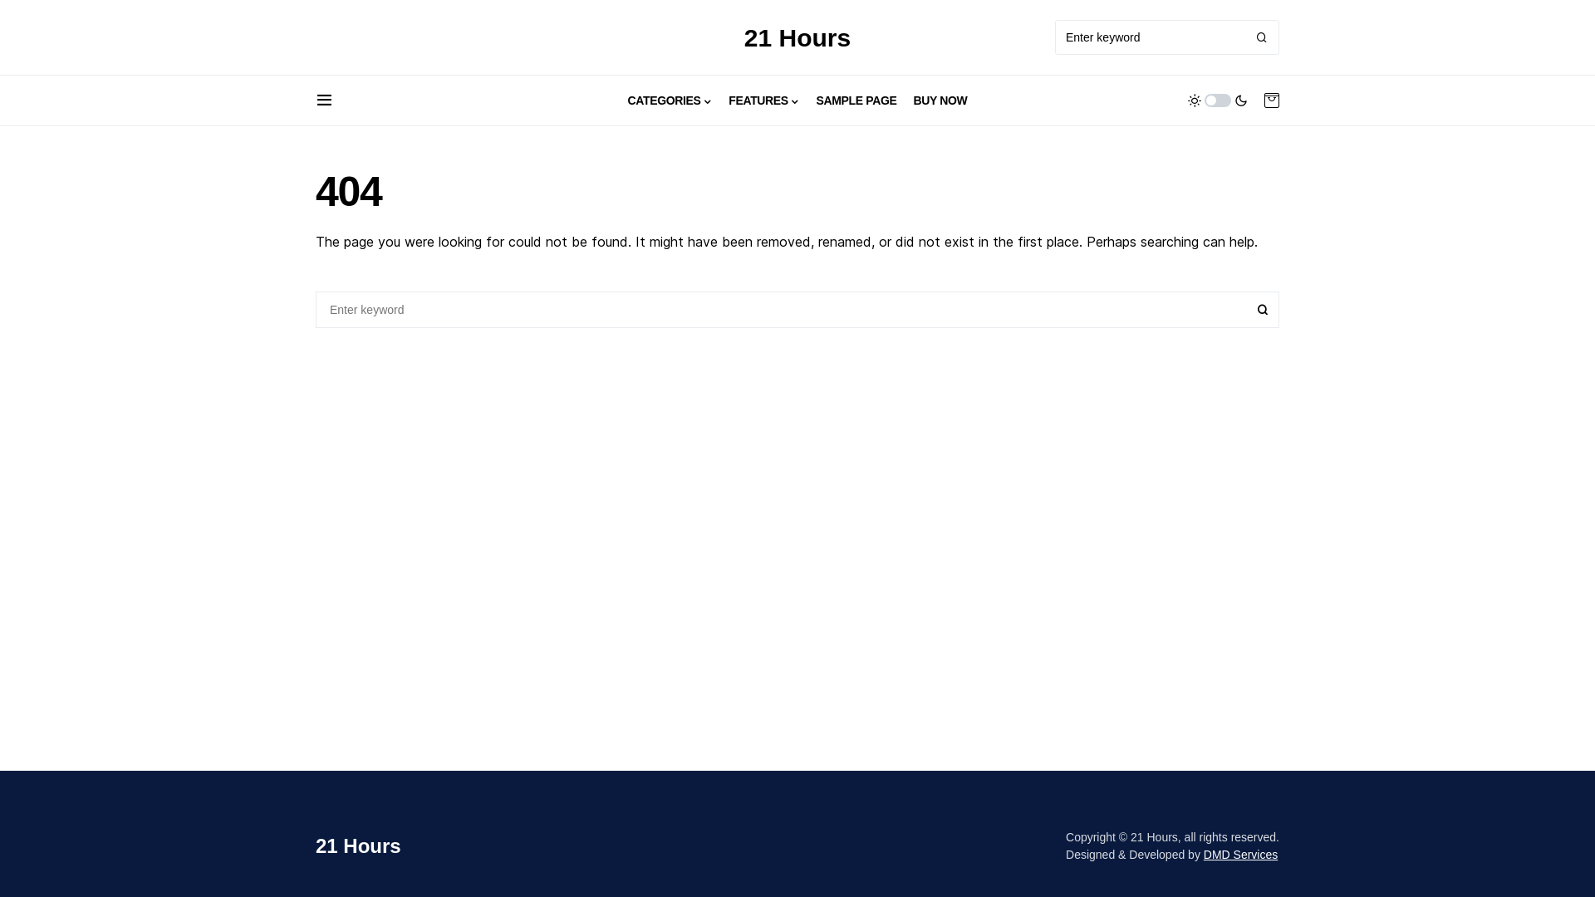 This screenshot has width=1595, height=897. What do you see at coordinates (1272, 100) in the screenshot?
I see `View your shopping cart` at bounding box center [1272, 100].